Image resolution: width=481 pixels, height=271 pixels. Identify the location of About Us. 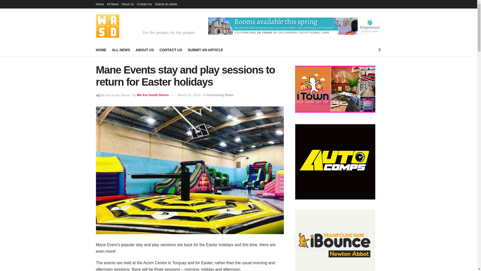
(128, 4).